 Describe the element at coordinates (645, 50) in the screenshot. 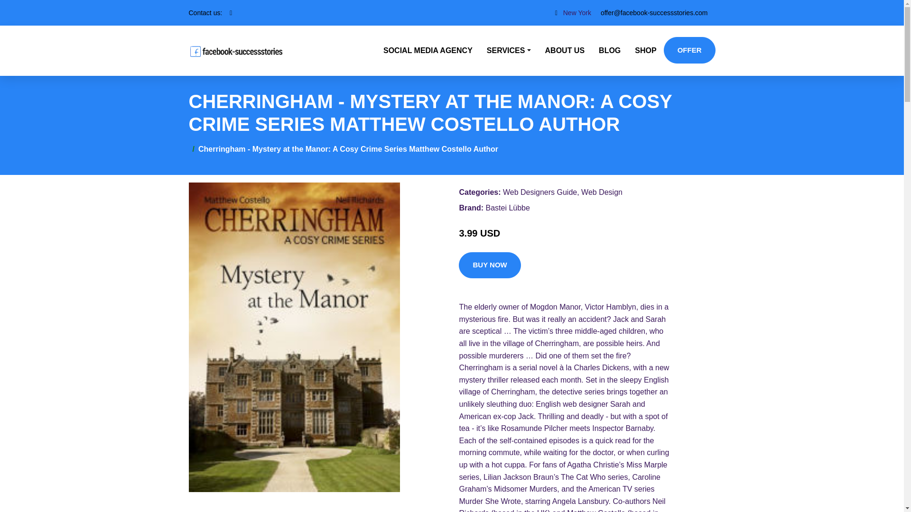

I see `SHOP` at that location.